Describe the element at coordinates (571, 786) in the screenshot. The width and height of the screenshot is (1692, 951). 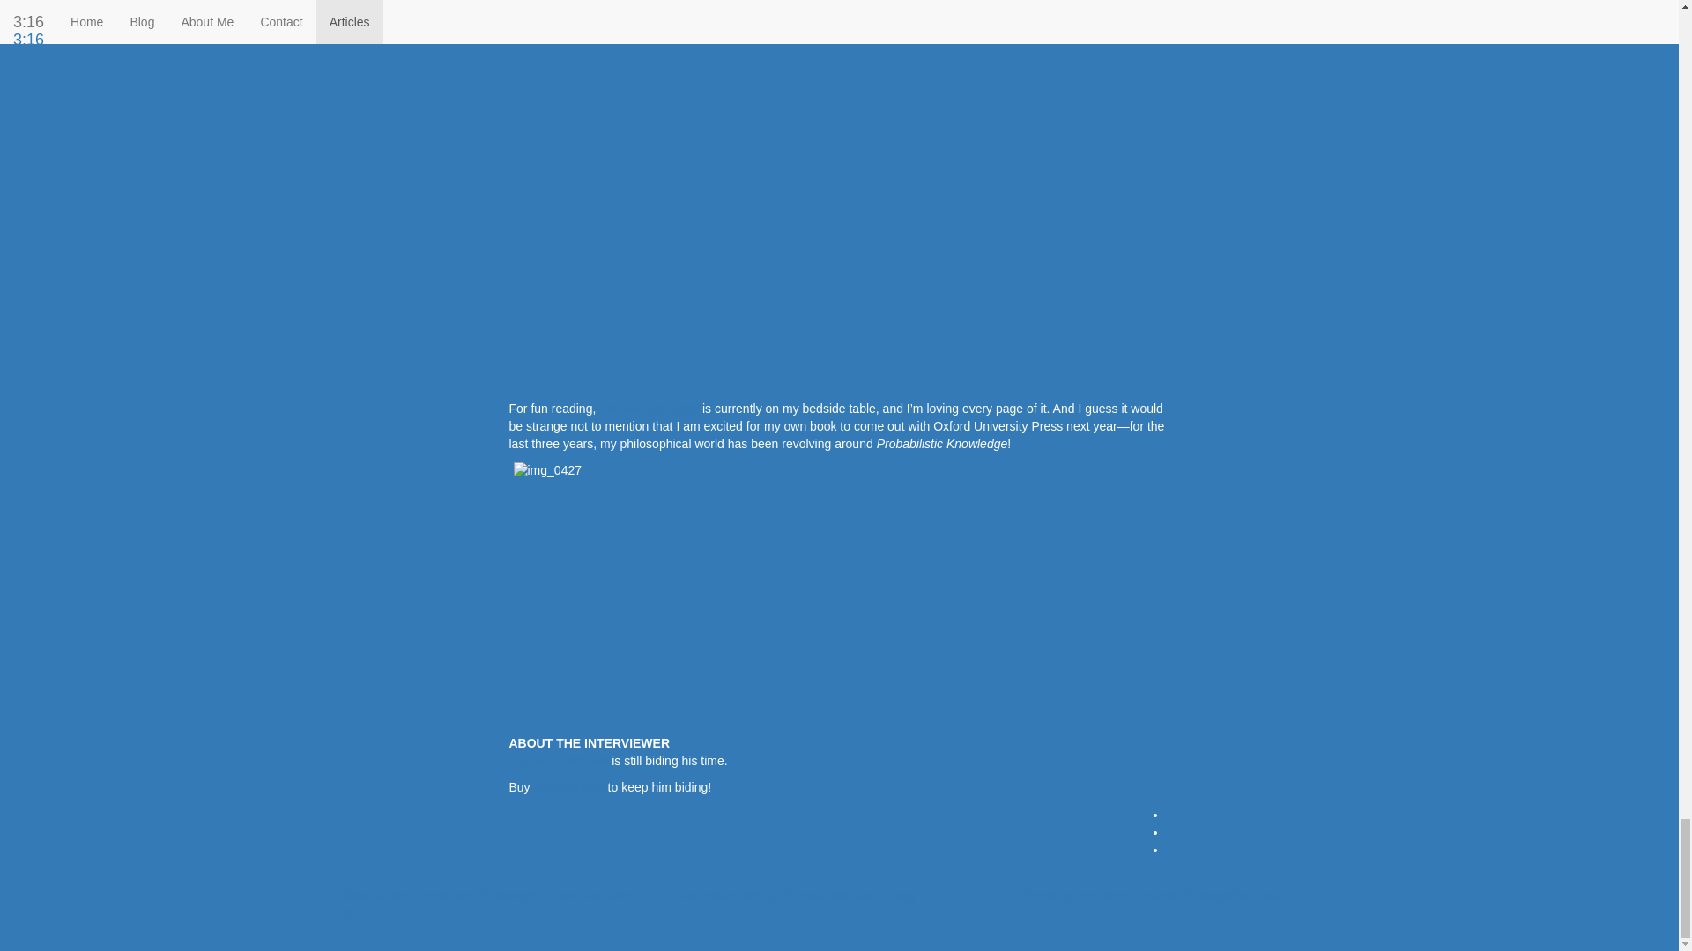
I see `his book here` at that location.